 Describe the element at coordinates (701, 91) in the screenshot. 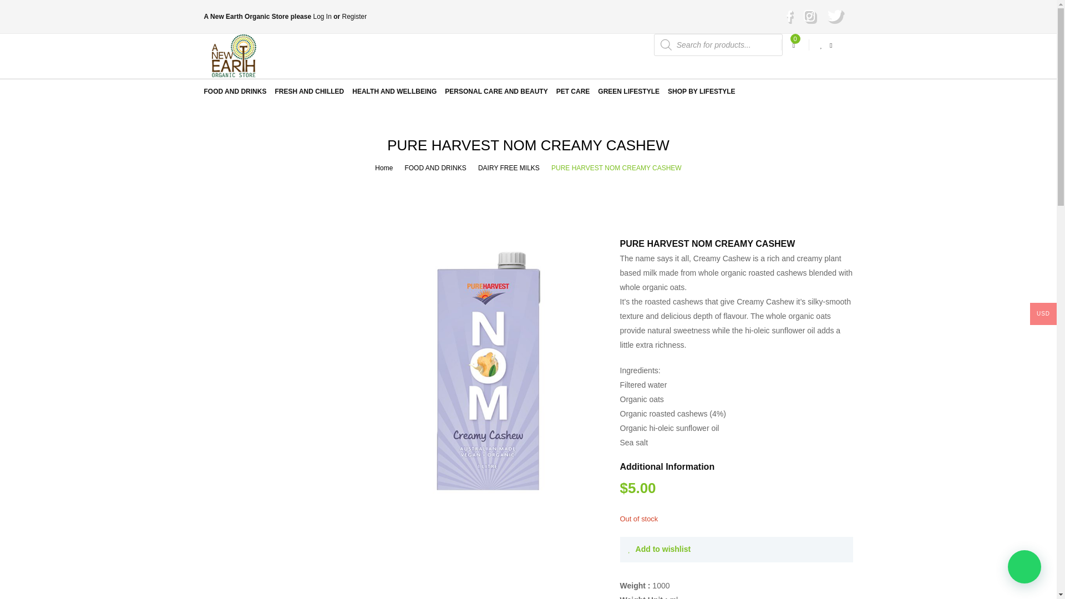

I see `SHOP BY LIFESTYLE` at that location.